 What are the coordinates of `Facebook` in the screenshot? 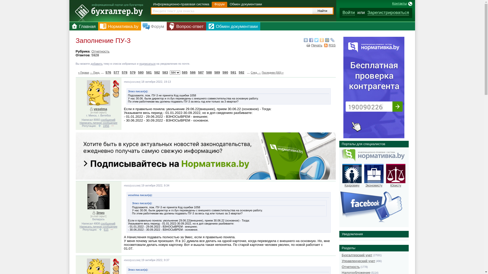 It's located at (311, 40).